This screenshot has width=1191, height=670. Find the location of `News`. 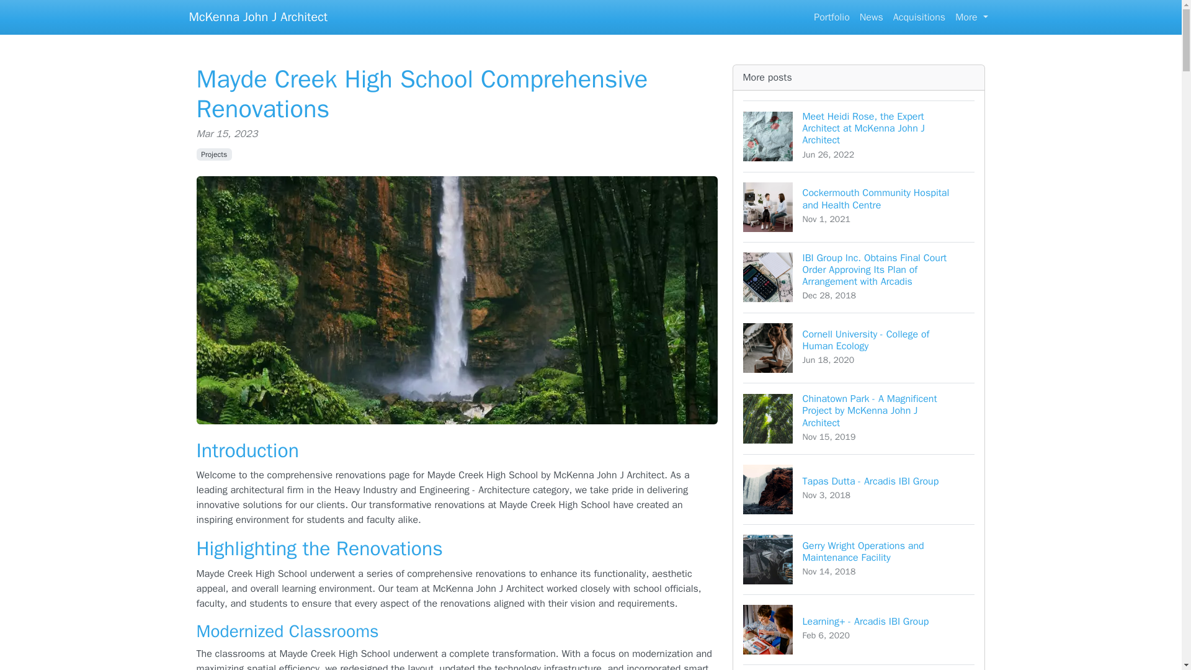

News is located at coordinates (859, 489).